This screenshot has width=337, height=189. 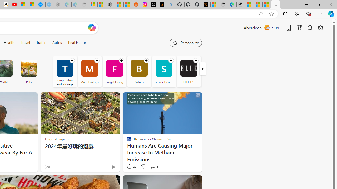 I want to click on Forge of Empires, so click(x=57, y=139).